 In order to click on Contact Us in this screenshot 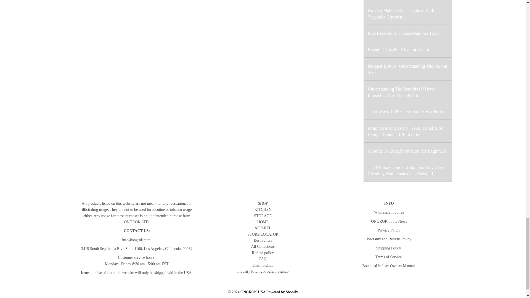, I will do `click(137, 231)`.